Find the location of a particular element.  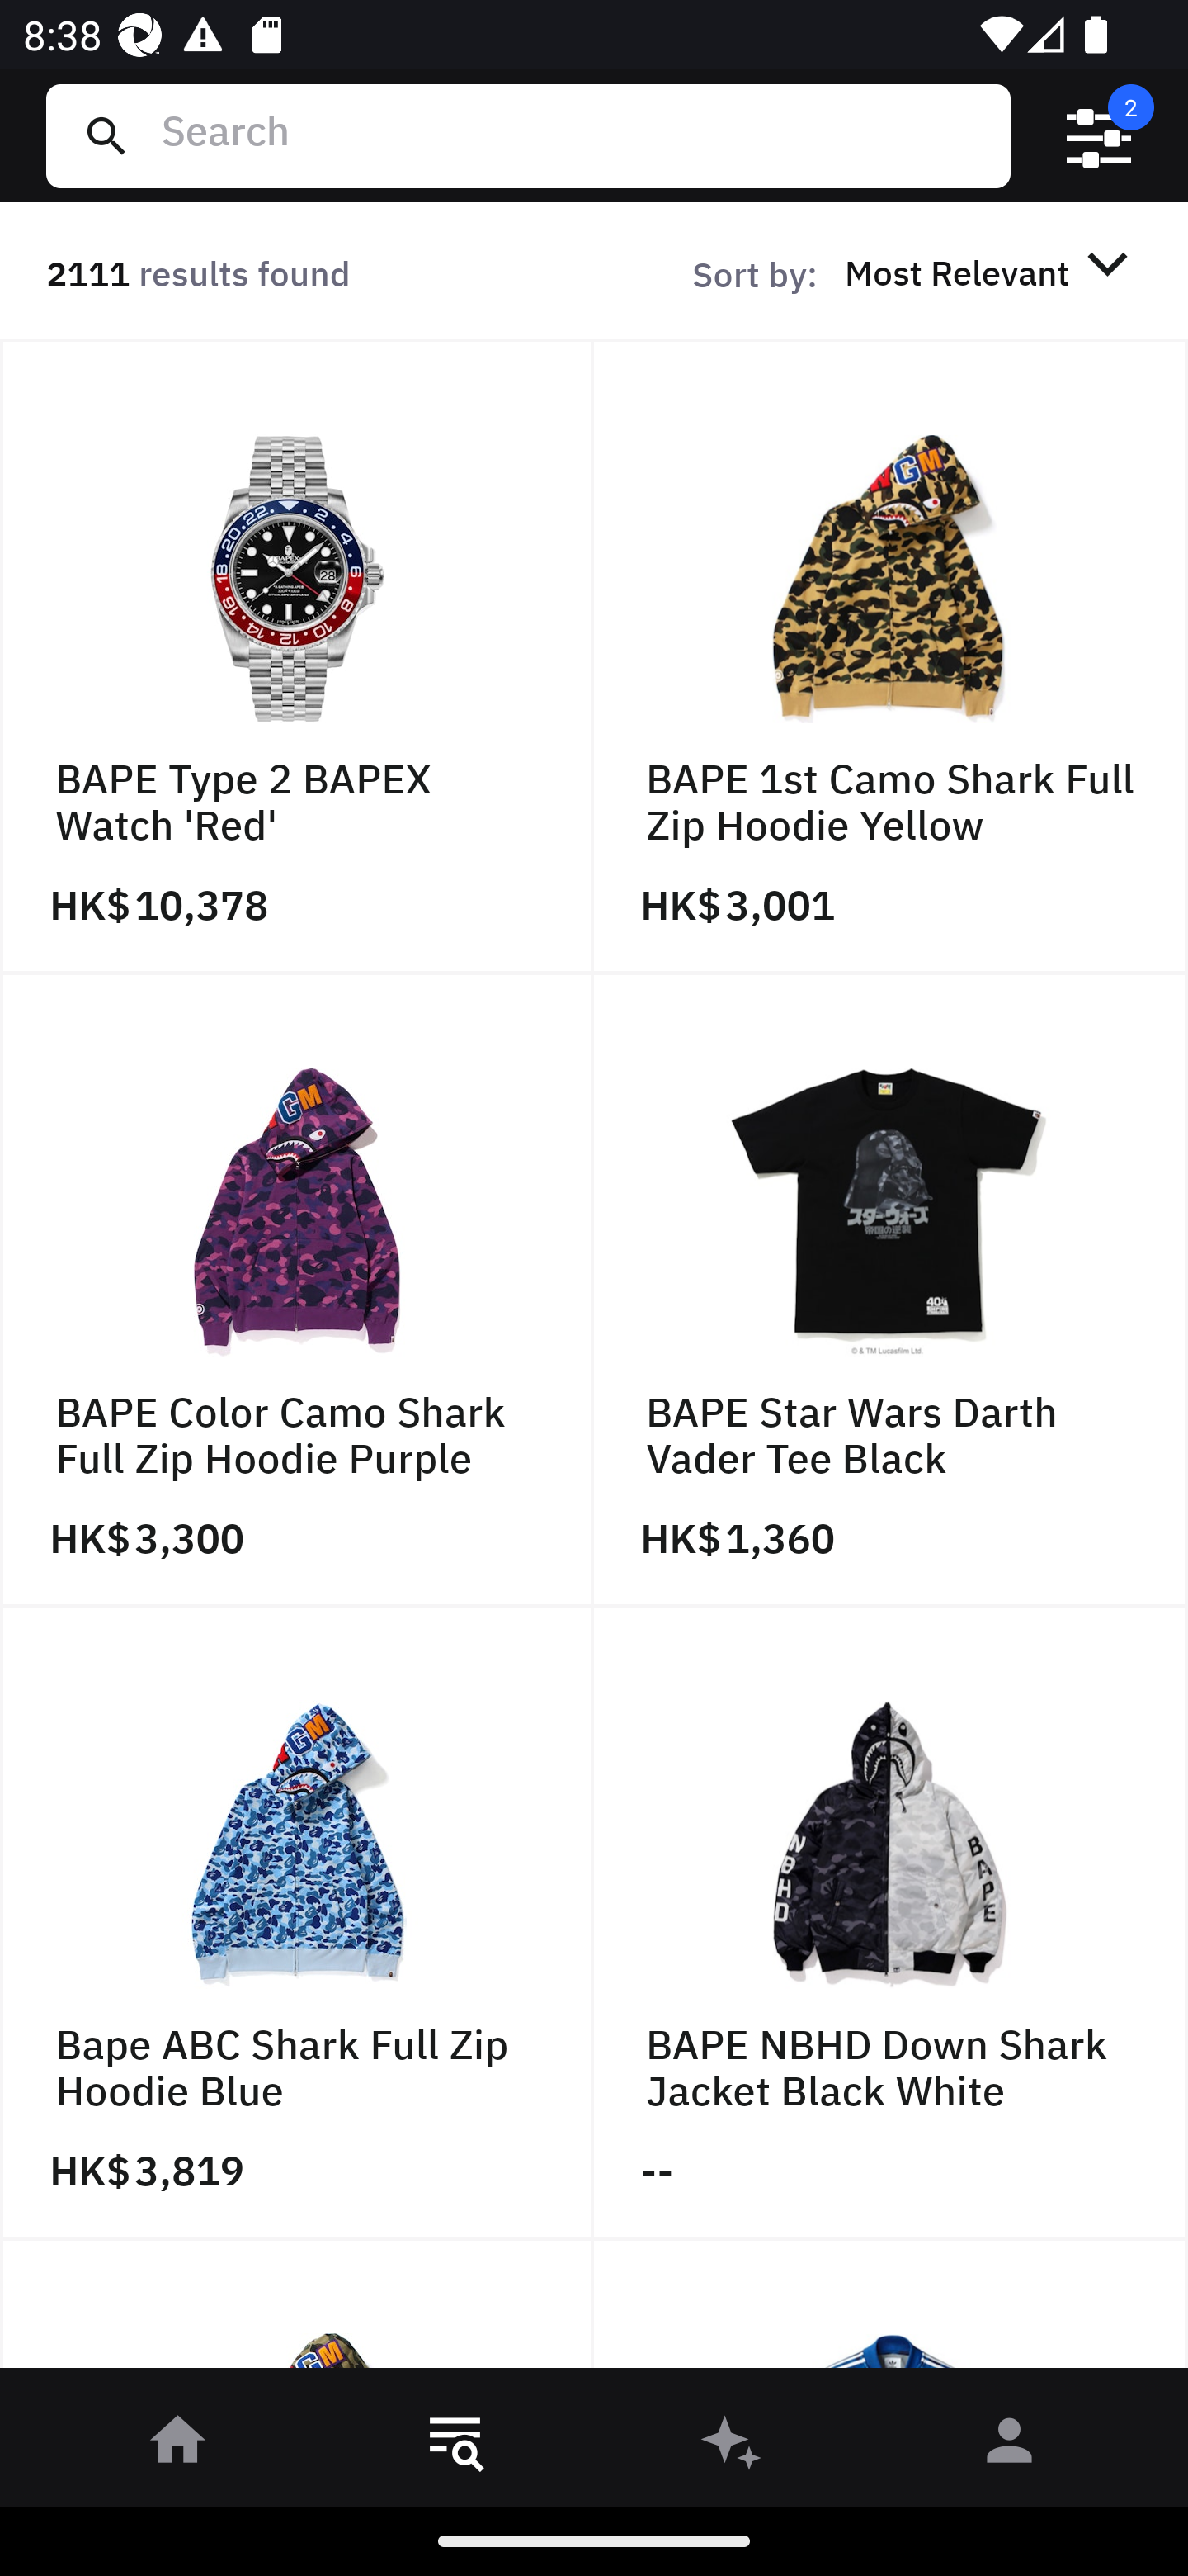

Bape ABC Shark Full Zip Hoodie Blue HK$ 3,819 is located at coordinates (297, 1924).